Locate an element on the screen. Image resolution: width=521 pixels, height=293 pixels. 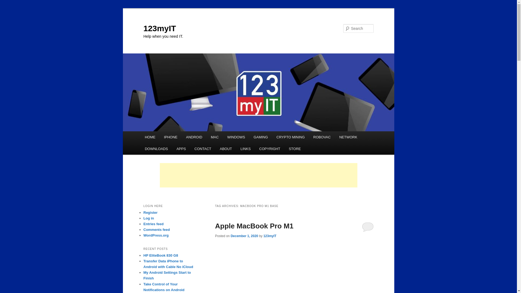
HOME is located at coordinates (150, 137).